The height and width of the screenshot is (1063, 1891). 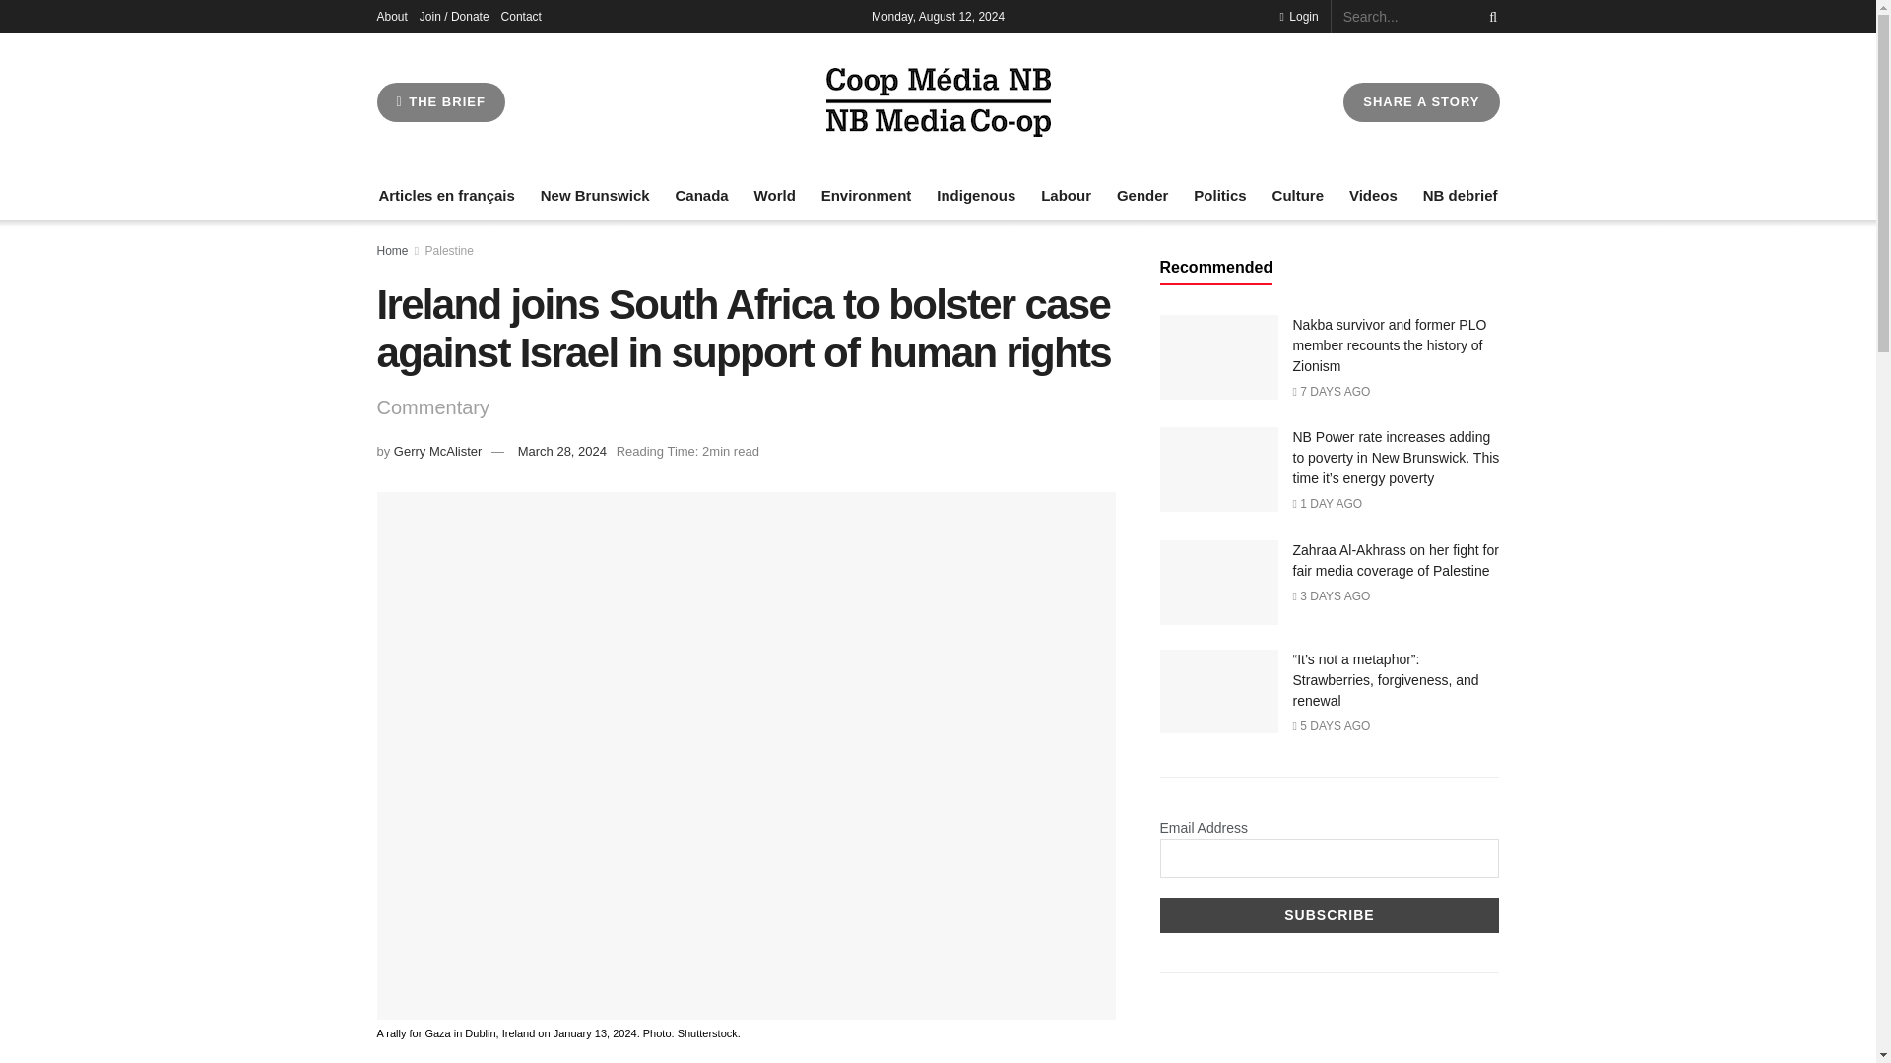 I want to click on About, so click(x=391, y=16).